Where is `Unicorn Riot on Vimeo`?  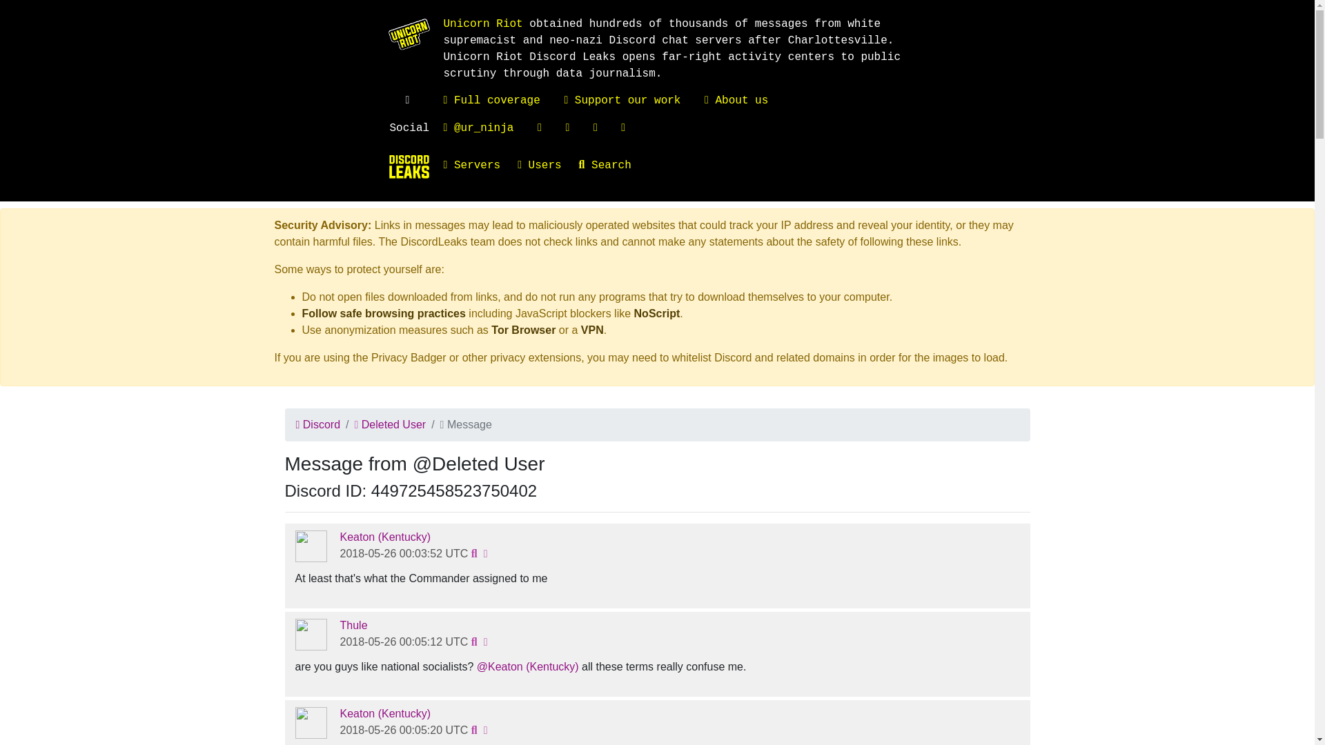
Unicorn Riot on Vimeo is located at coordinates (567, 128).